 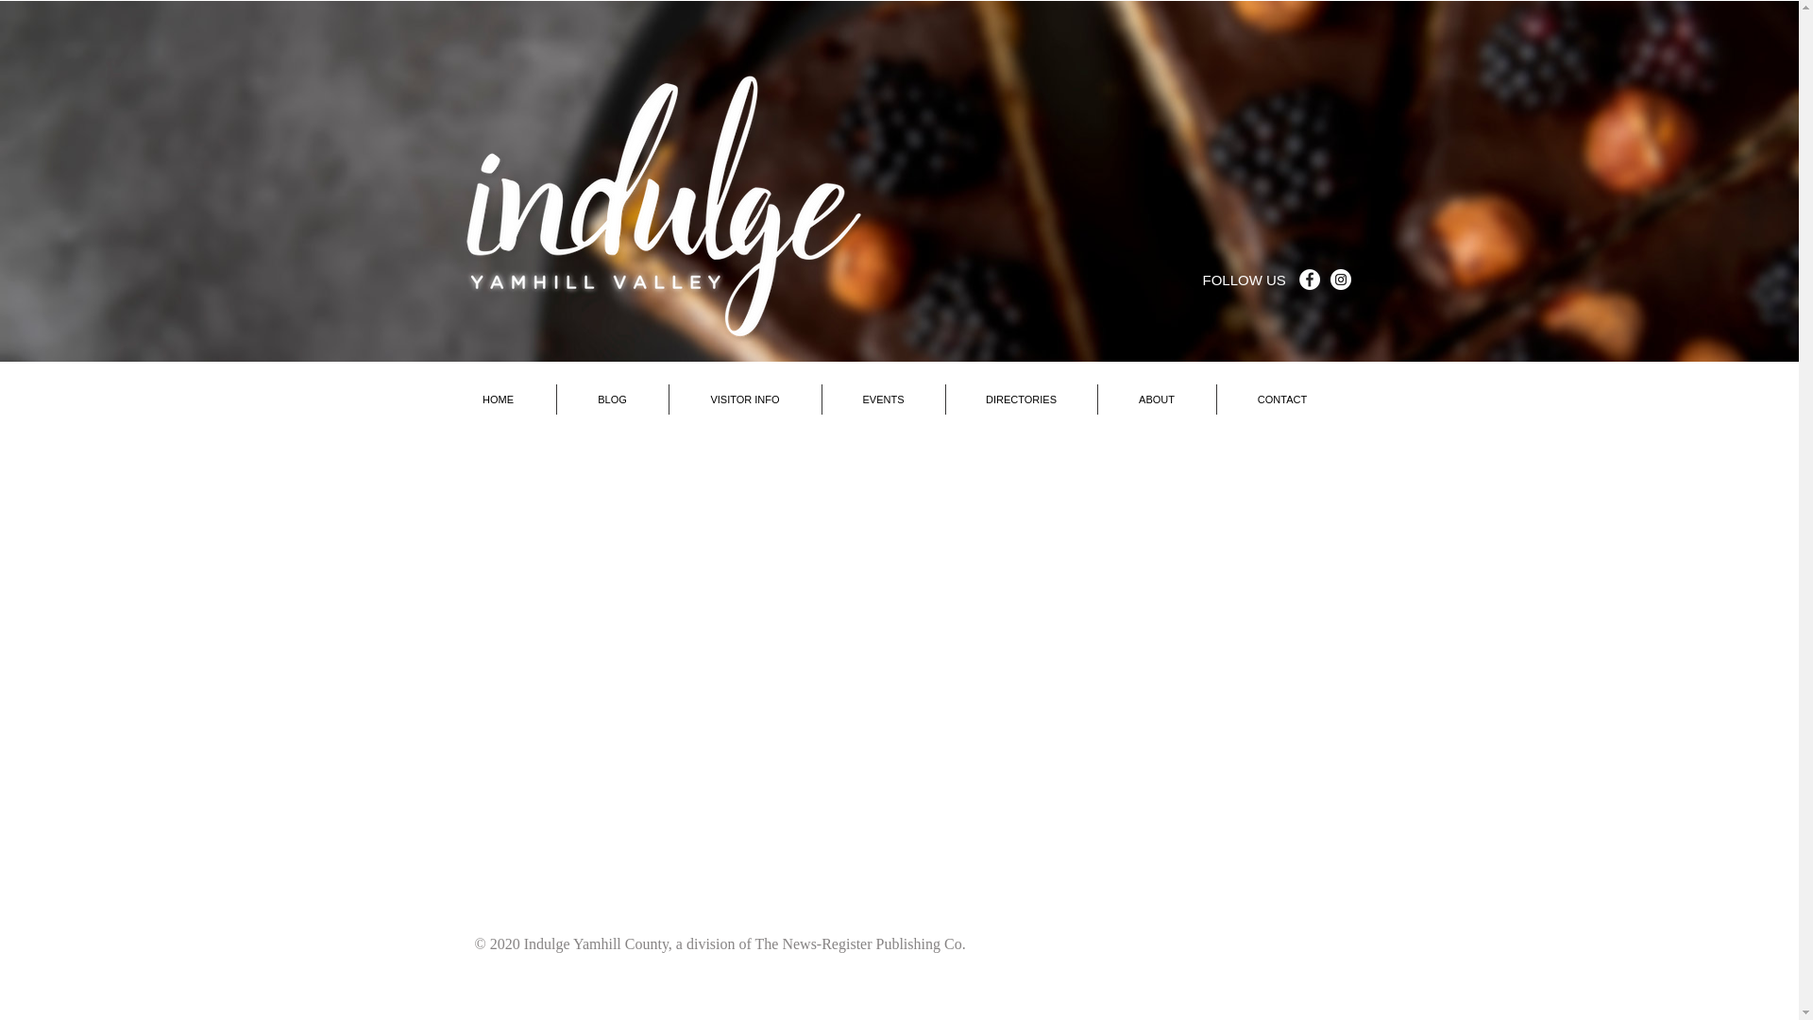 What do you see at coordinates (882, 399) in the screenshot?
I see `EVENTS` at bounding box center [882, 399].